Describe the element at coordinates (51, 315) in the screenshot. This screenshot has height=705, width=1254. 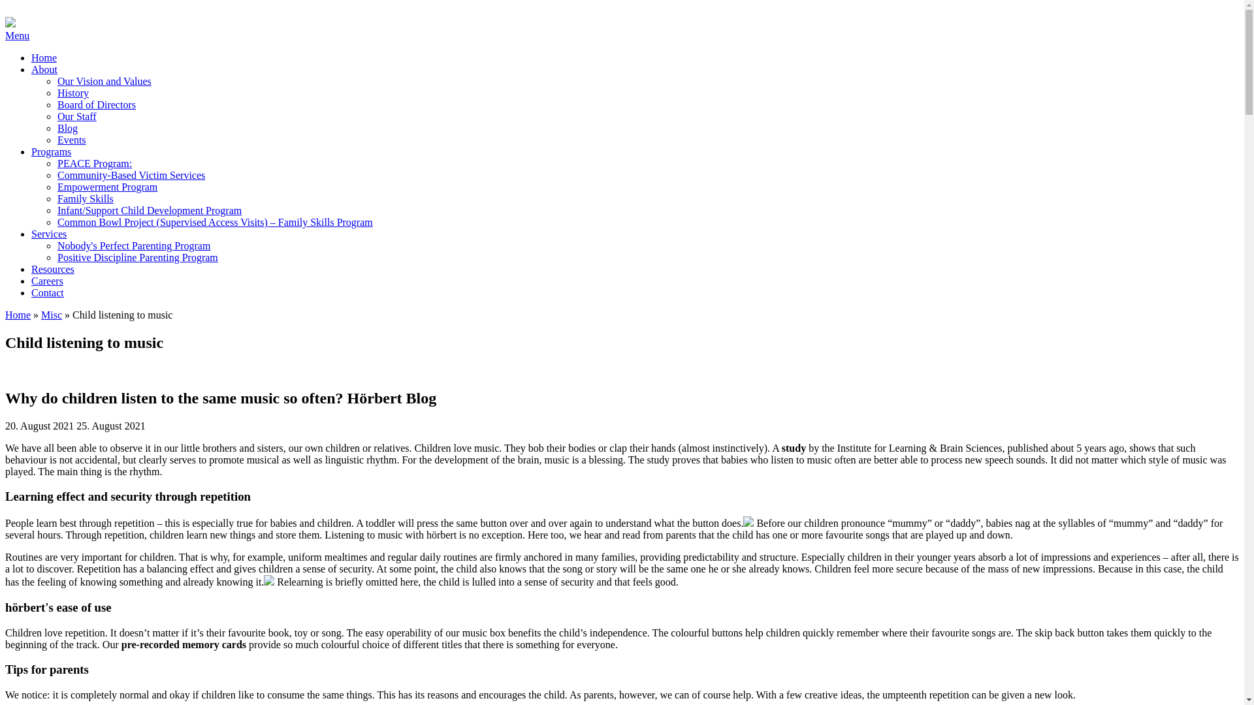
I see `Misc` at that location.